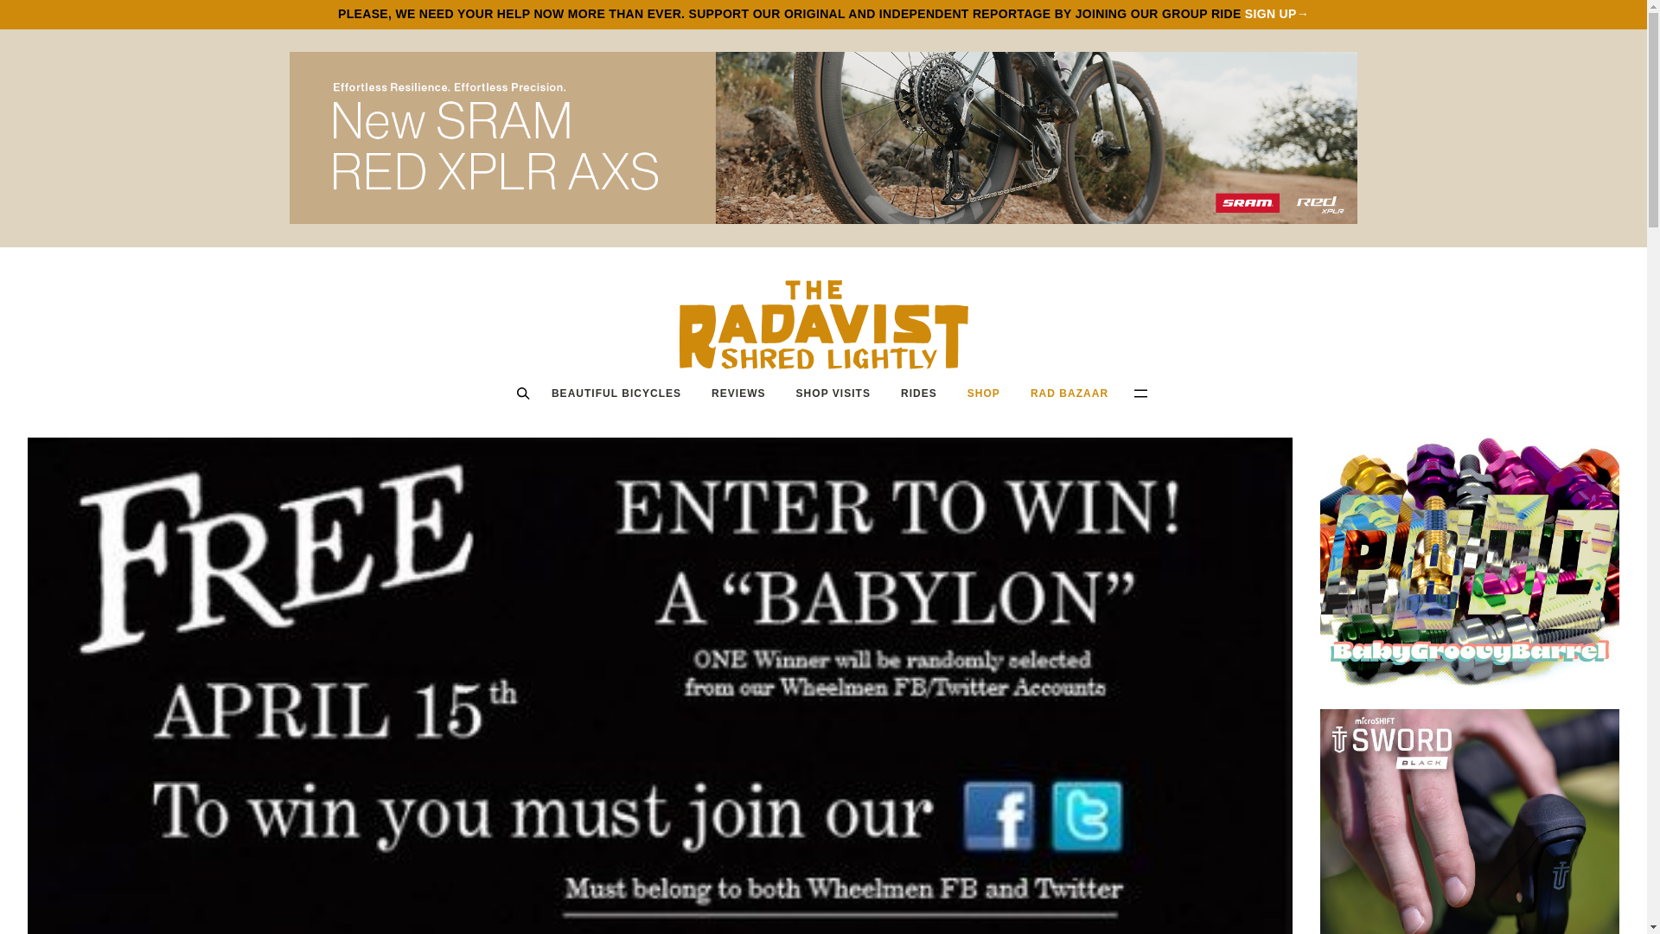 Image resolution: width=1660 pixels, height=934 pixels. What do you see at coordinates (616, 393) in the screenshot?
I see `BEAUTIFUL BICYCLES` at bounding box center [616, 393].